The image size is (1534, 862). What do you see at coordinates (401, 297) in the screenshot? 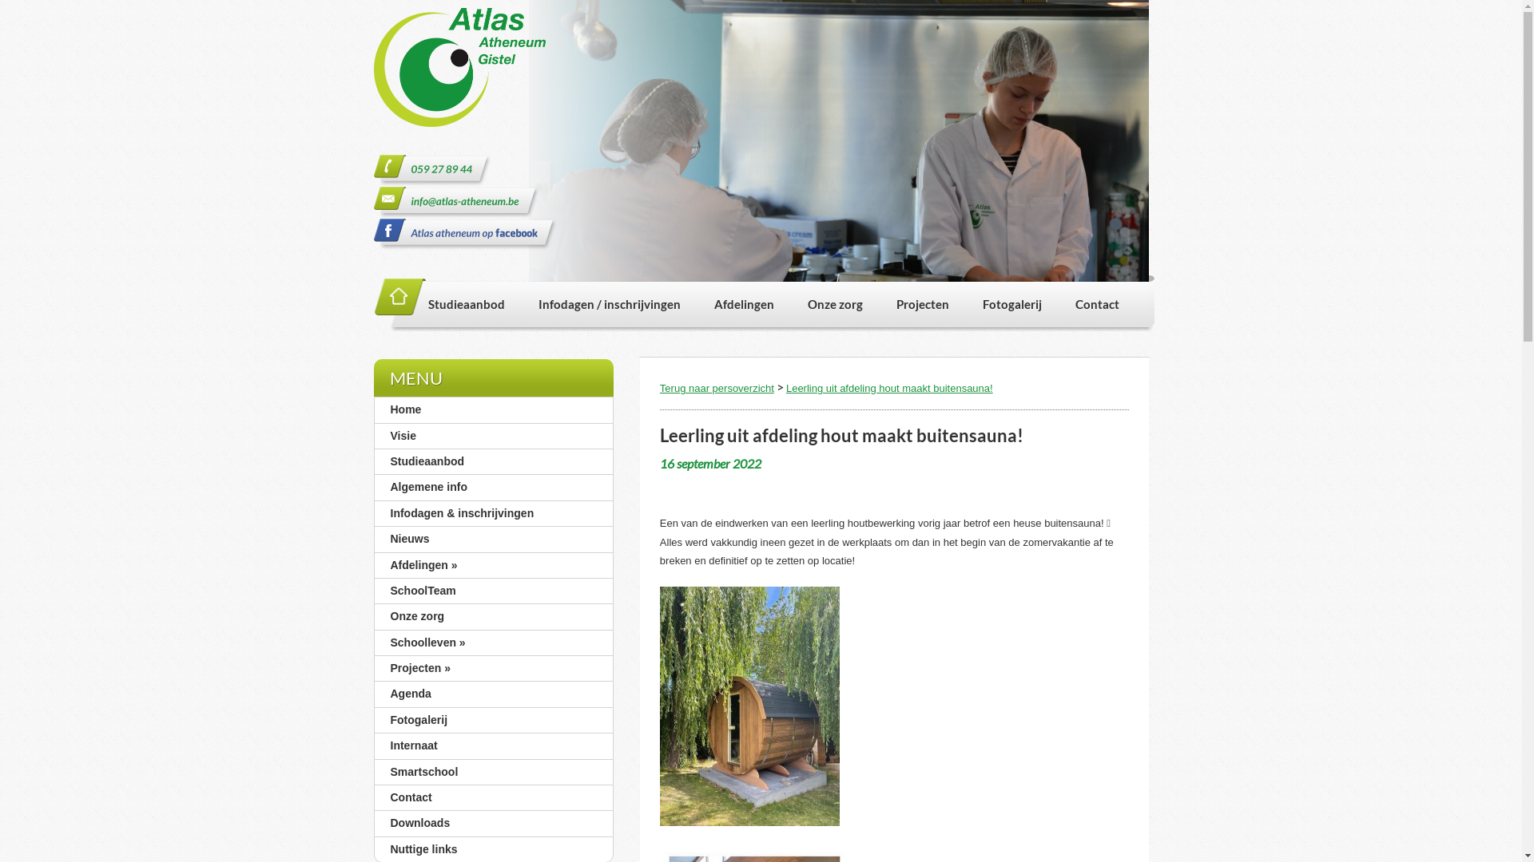
I see `Home` at bounding box center [401, 297].